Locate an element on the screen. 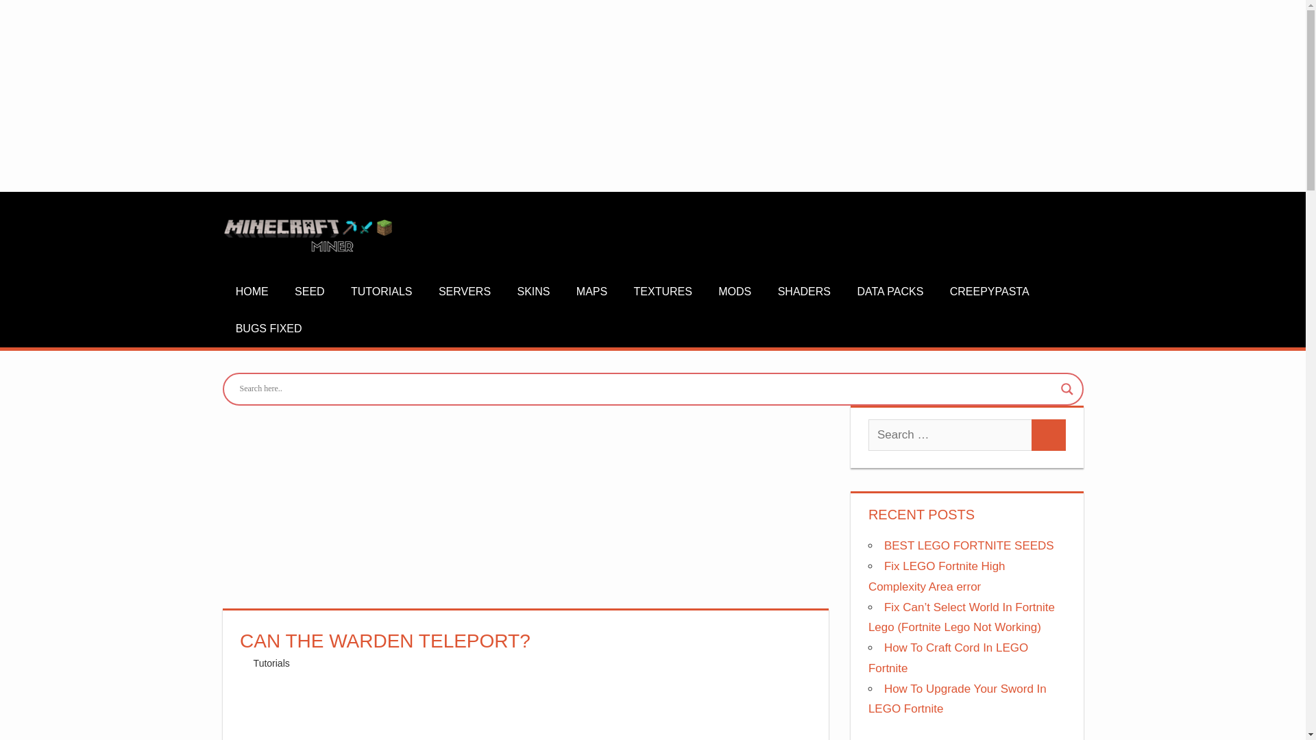  Fix LEGO Fortnite High Complexity Area error is located at coordinates (936, 576).